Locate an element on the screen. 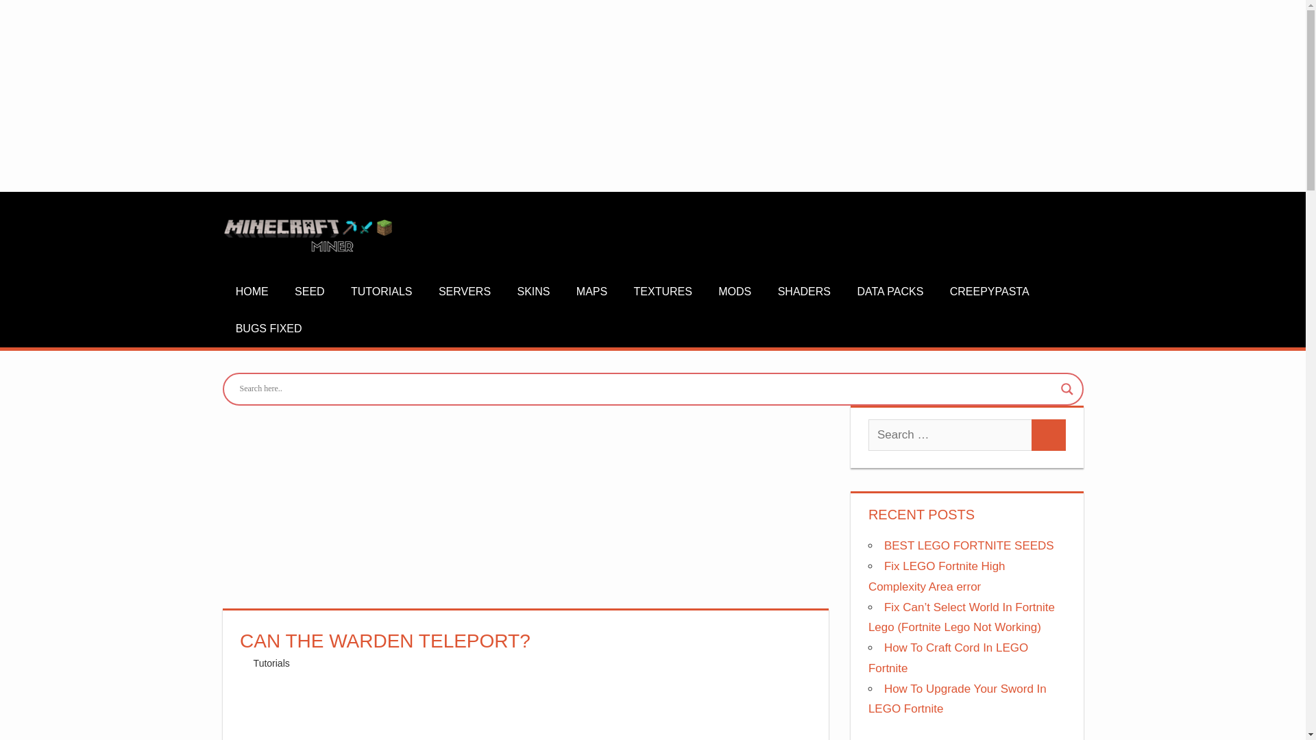  Fix LEGO Fortnite High Complexity Area error is located at coordinates (936, 576).